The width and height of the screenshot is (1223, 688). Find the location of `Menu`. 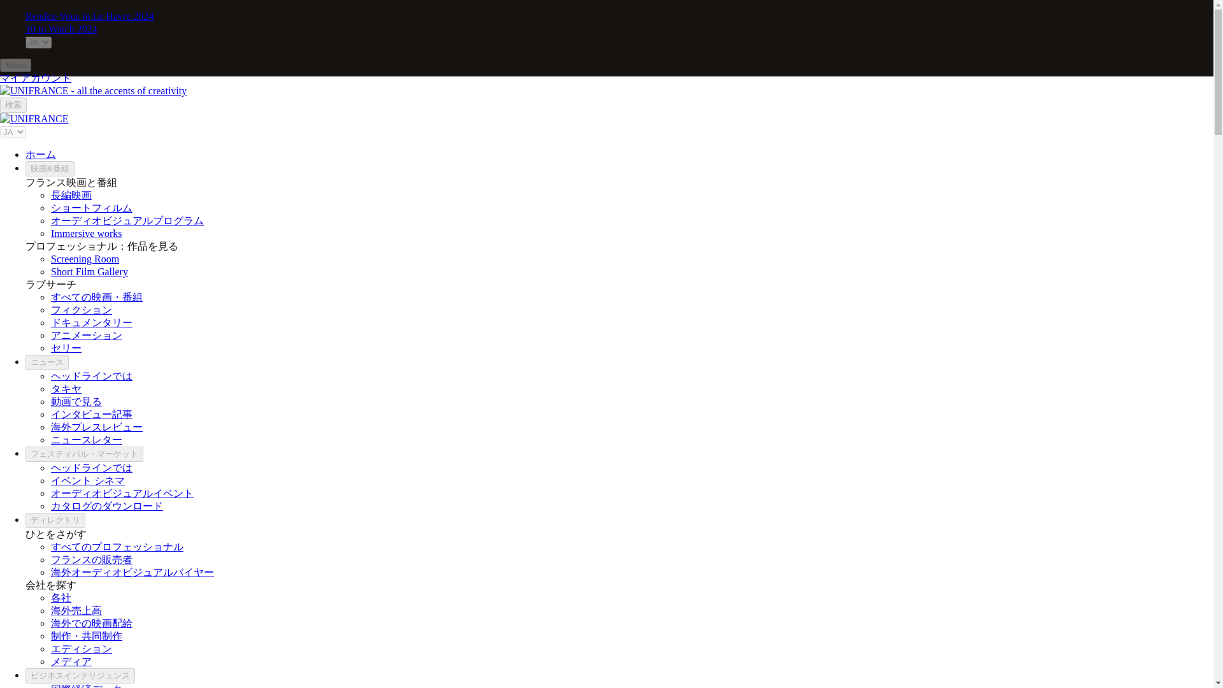

Menu is located at coordinates (15, 65).